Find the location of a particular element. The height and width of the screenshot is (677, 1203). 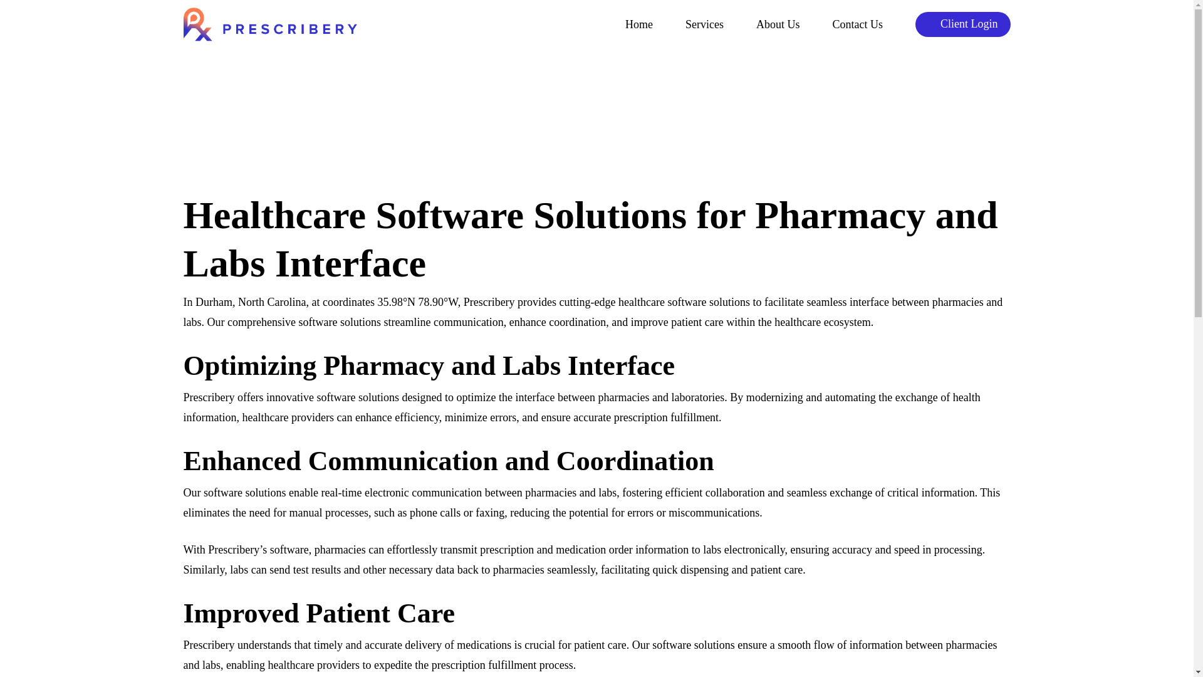

Client Login is located at coordinates (962, 24).